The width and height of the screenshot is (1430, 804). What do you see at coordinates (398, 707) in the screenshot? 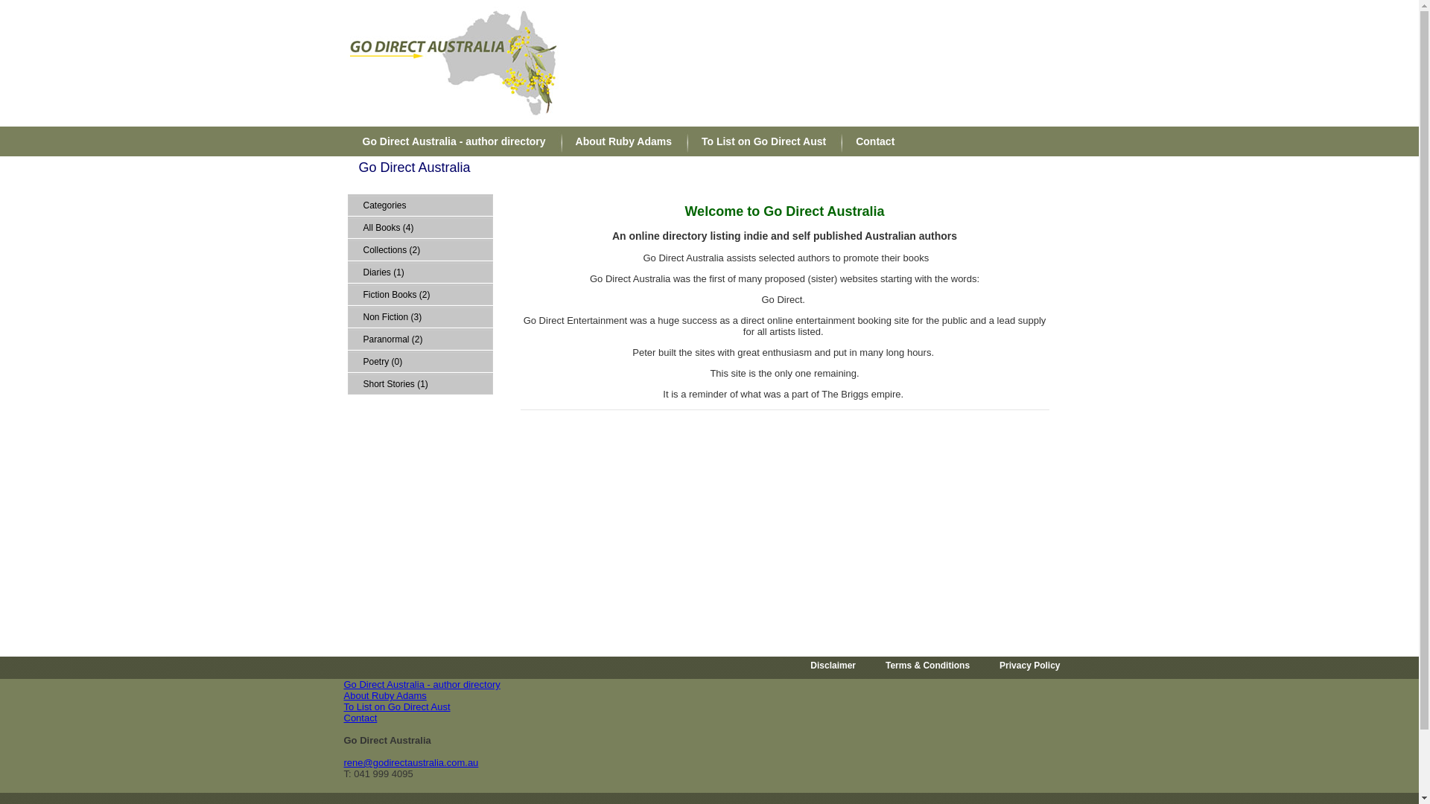
I see `To List on Go Direct Aust` at bounding box center [398, 707].